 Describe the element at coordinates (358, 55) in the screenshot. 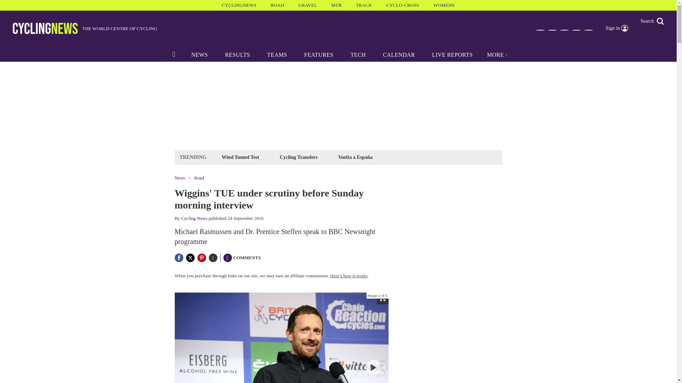

I see `TECH` at that location.